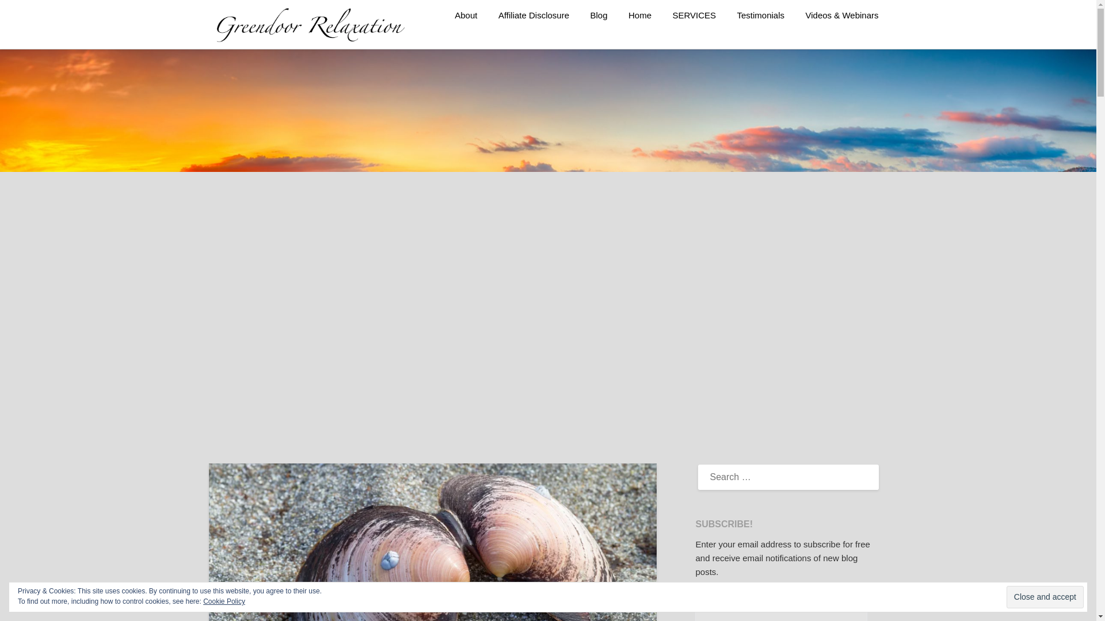  What do you see at coordinates (1045, 597) in the screenshot?
I see `Close and accept` at bounding box center [1045, 597].